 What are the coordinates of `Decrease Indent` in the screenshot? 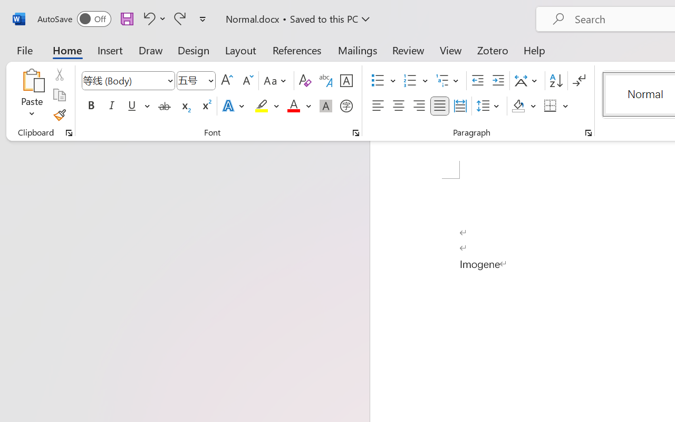 It's located at (478, 81).